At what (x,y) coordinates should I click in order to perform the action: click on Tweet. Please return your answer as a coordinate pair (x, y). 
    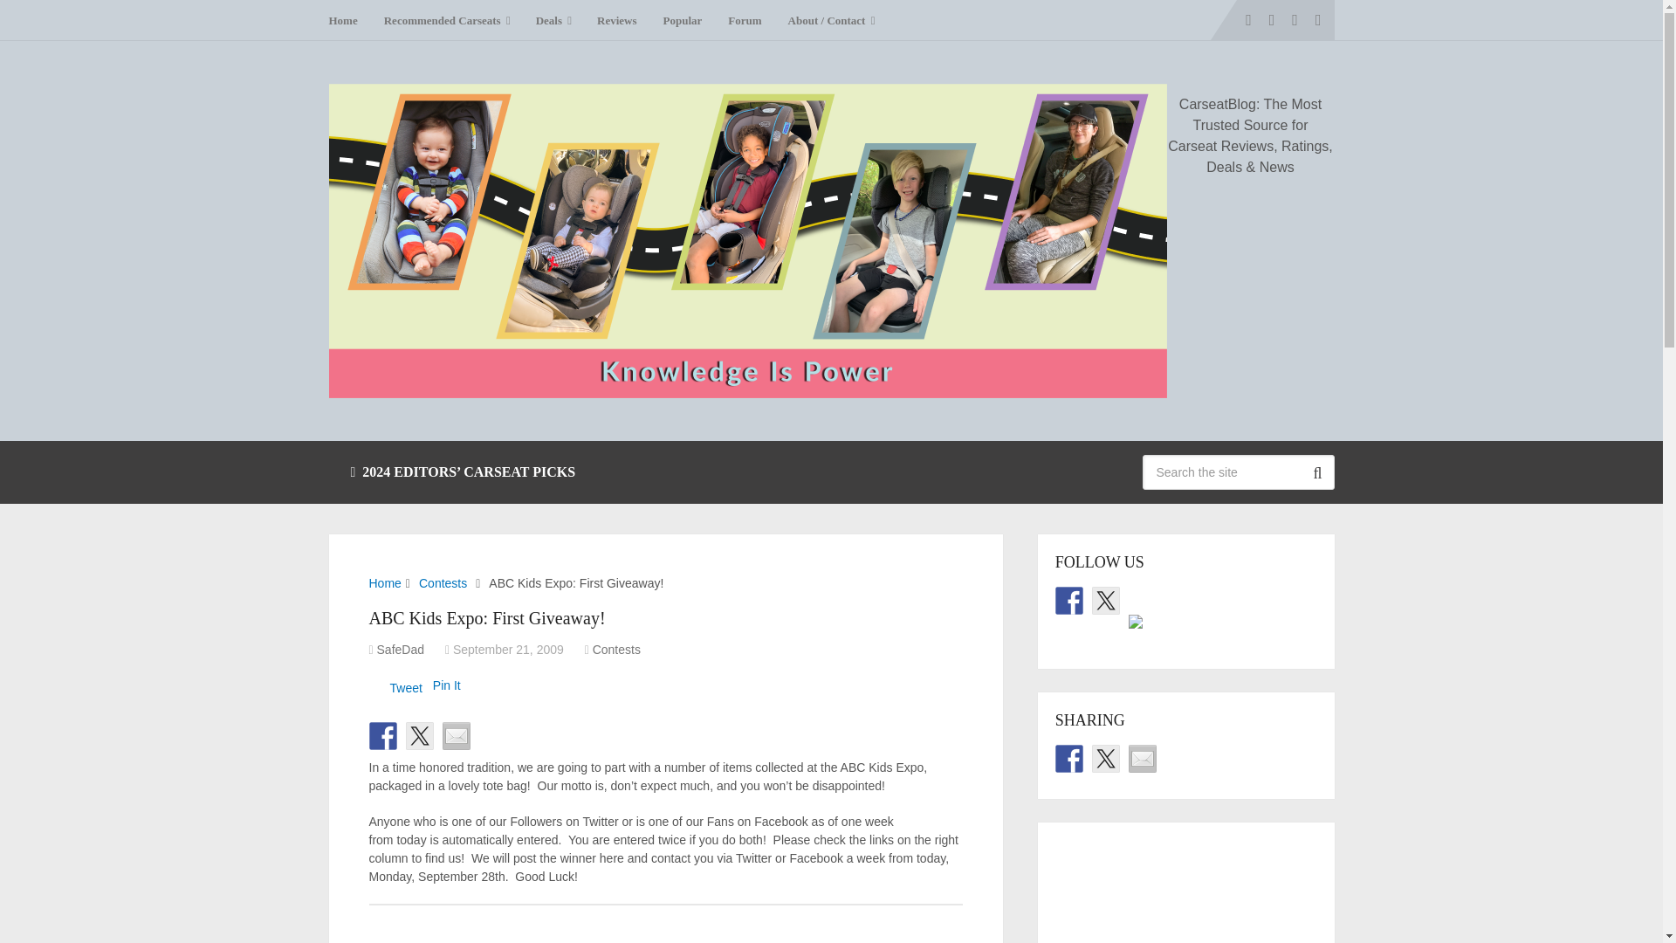
    Looking at the image, I should click on (405, 687).